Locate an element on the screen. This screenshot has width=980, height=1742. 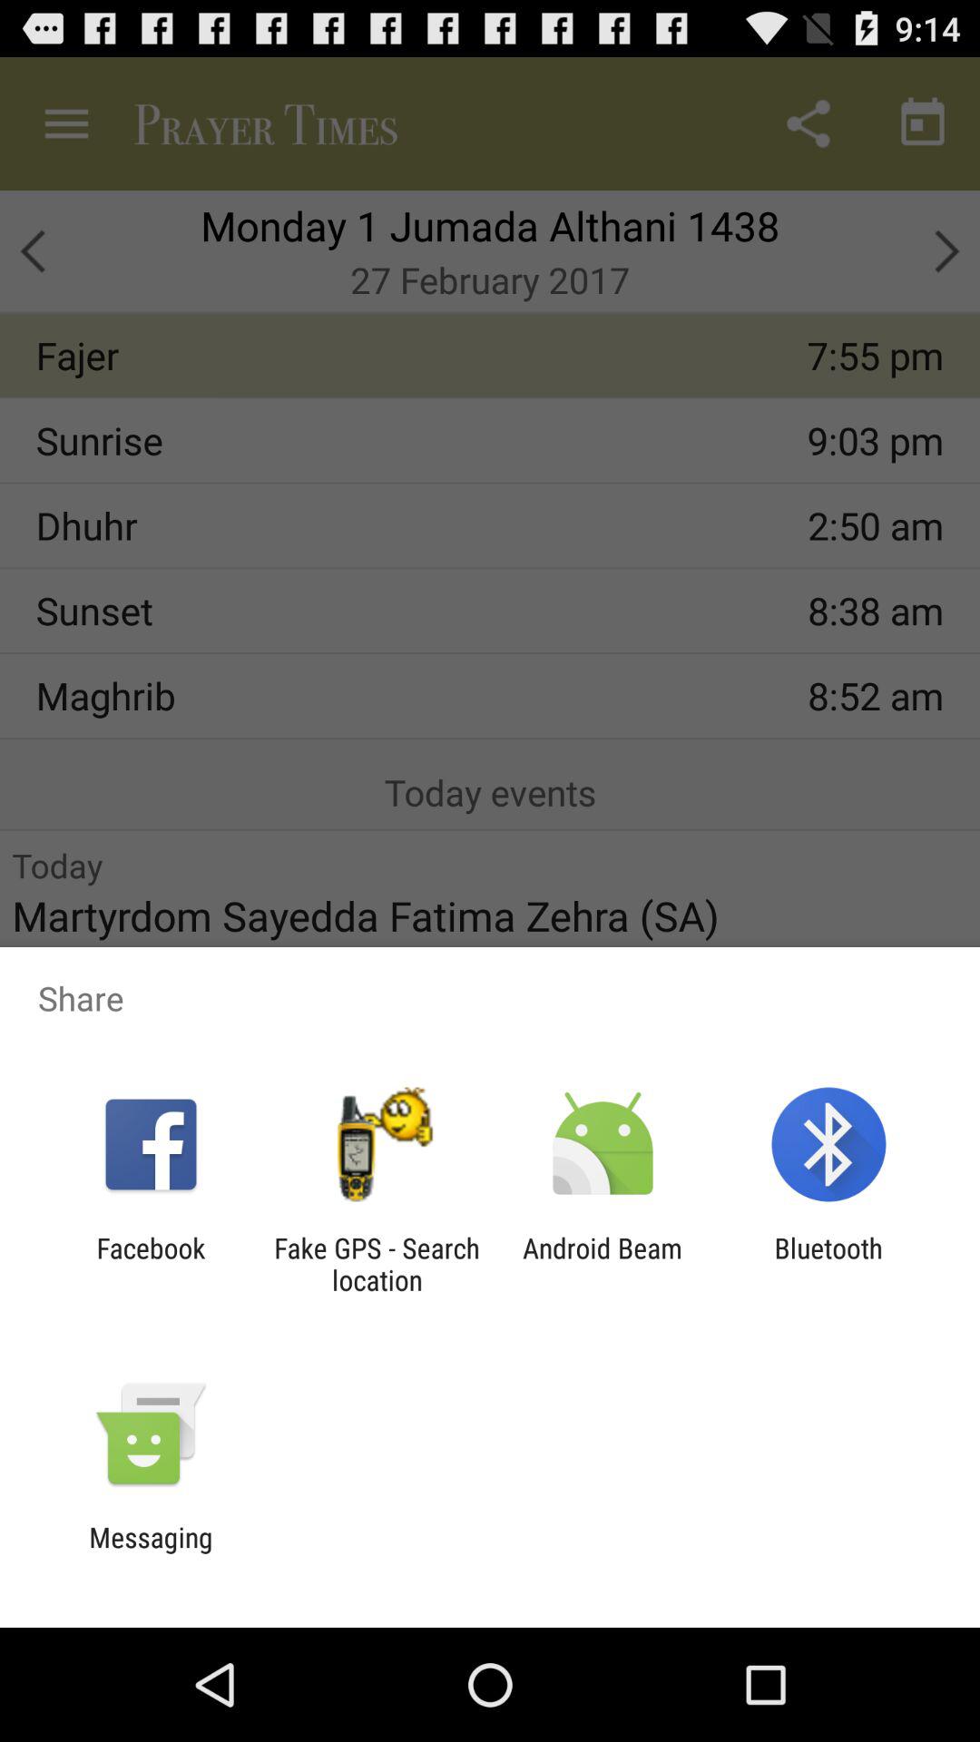
turn off app to the right of the facebook is located at coordinates (377, 1264).